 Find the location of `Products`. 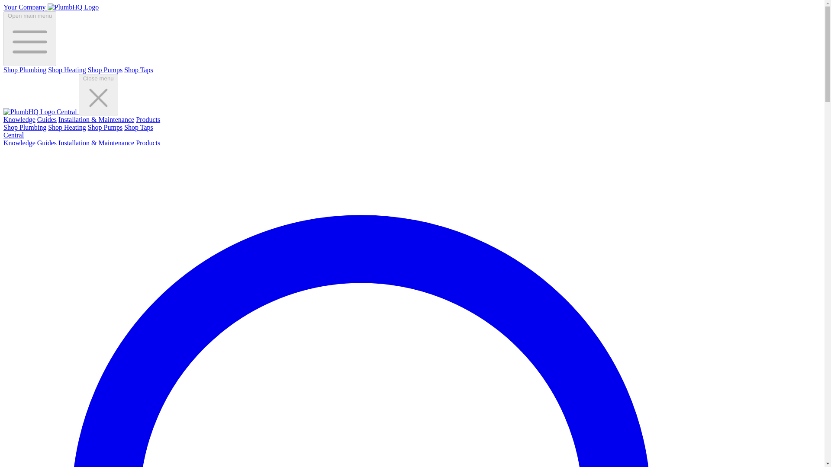

Products is located at coordinates (148, 119).